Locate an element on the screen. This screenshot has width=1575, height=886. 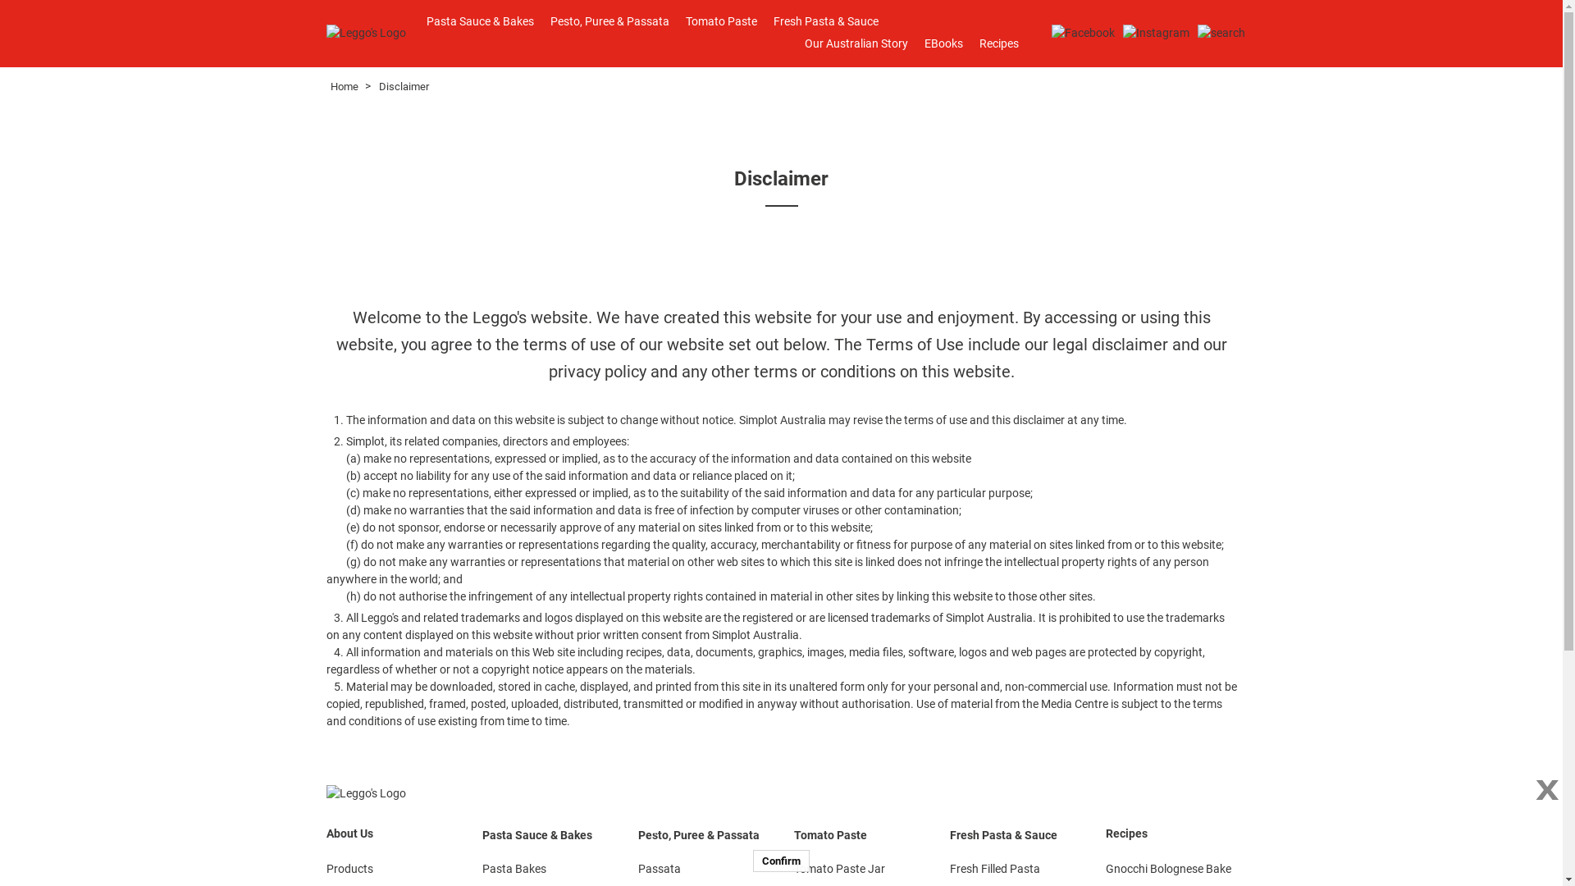
Passata is located at coordinates (704, 870).